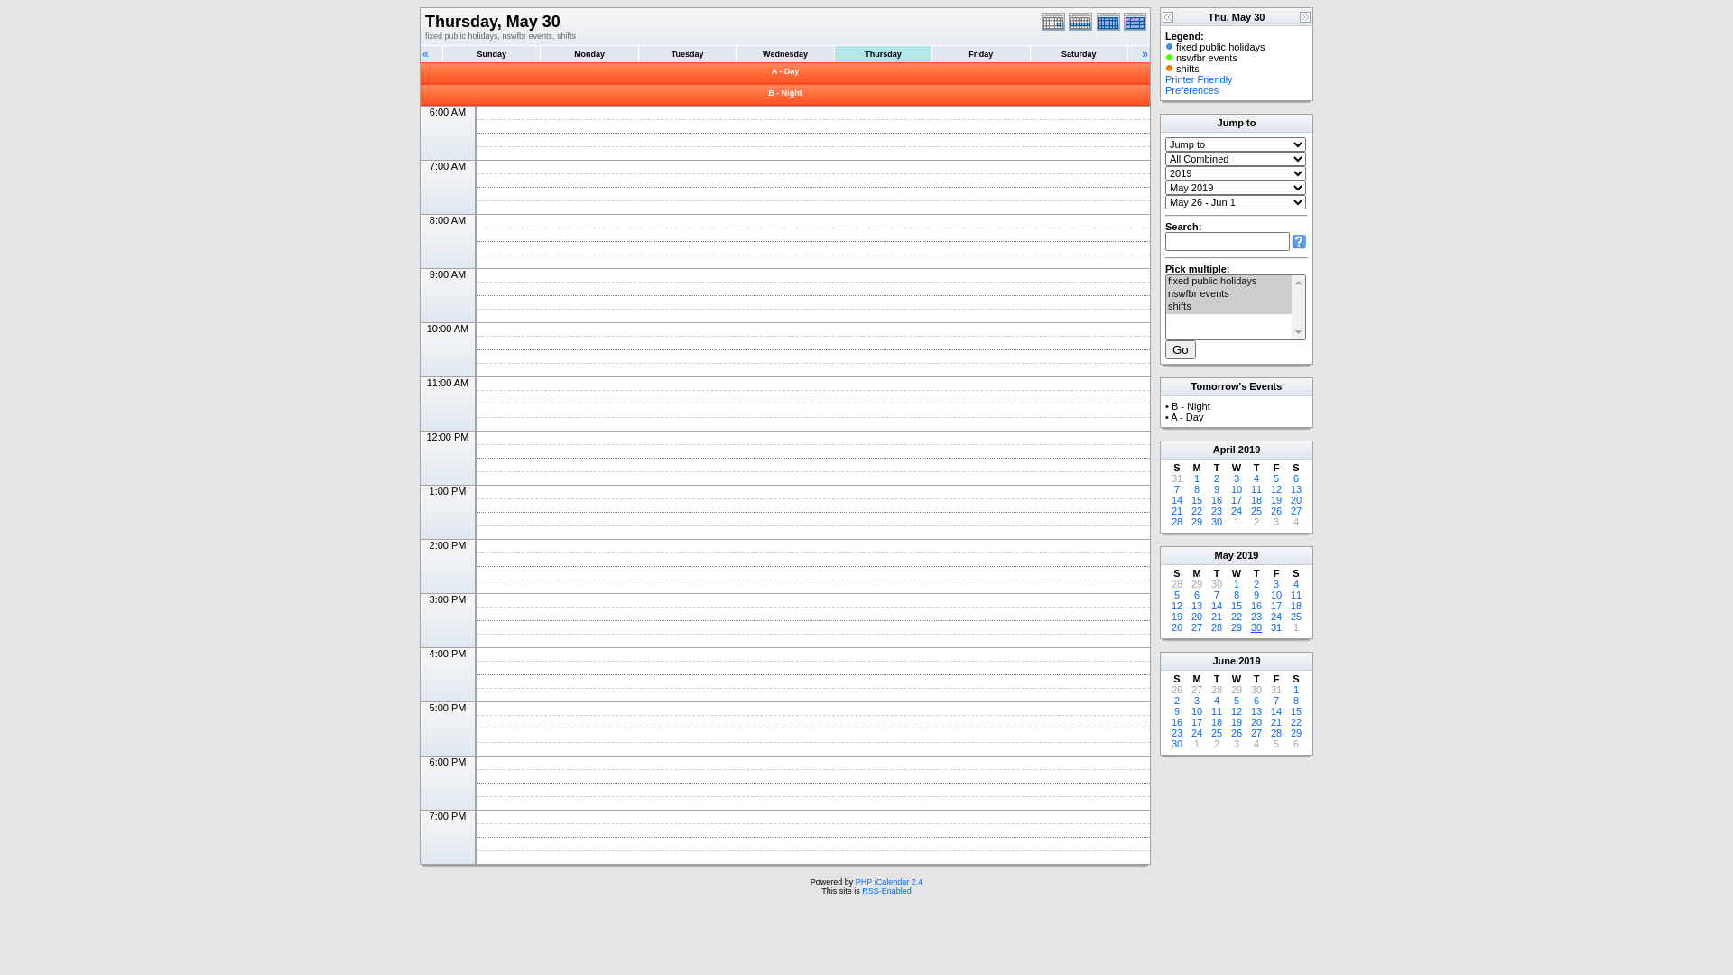  What do you see at coordinates (1197, 595) in the screenshot?
I see `6` at bounding box center [1197, 595].